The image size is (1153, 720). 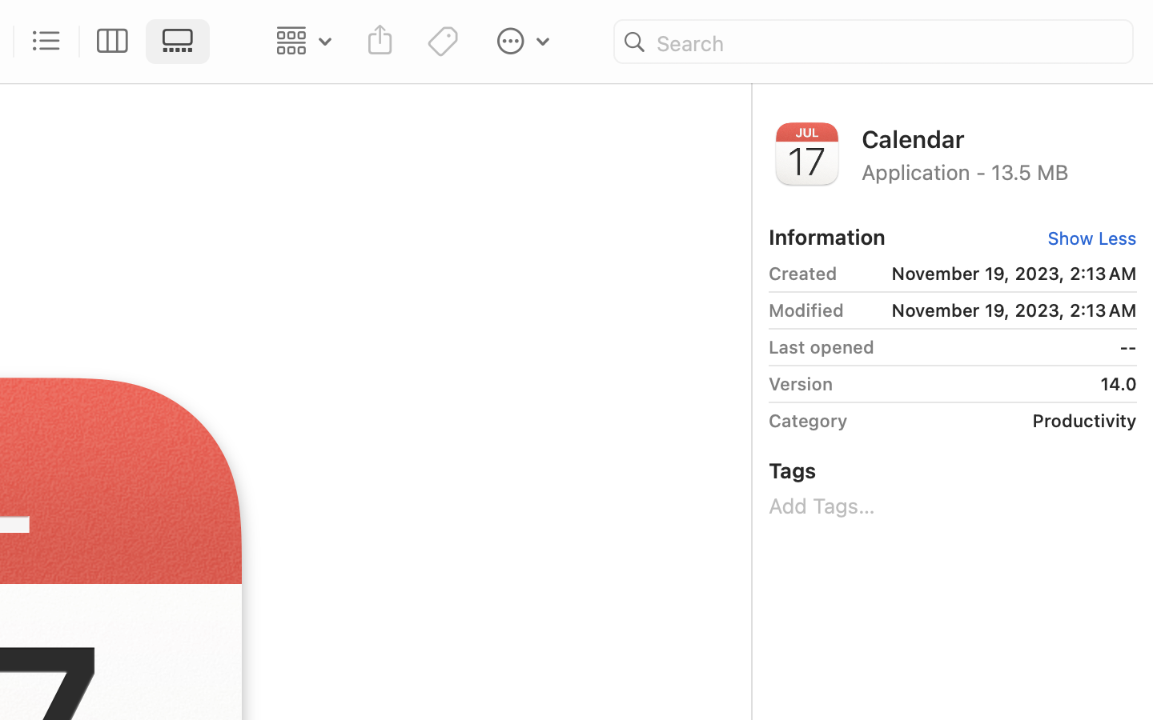 What do you see at coordinates (990, 384) in the screenshot?
I see `14.0` at bounding box center [990, 384].